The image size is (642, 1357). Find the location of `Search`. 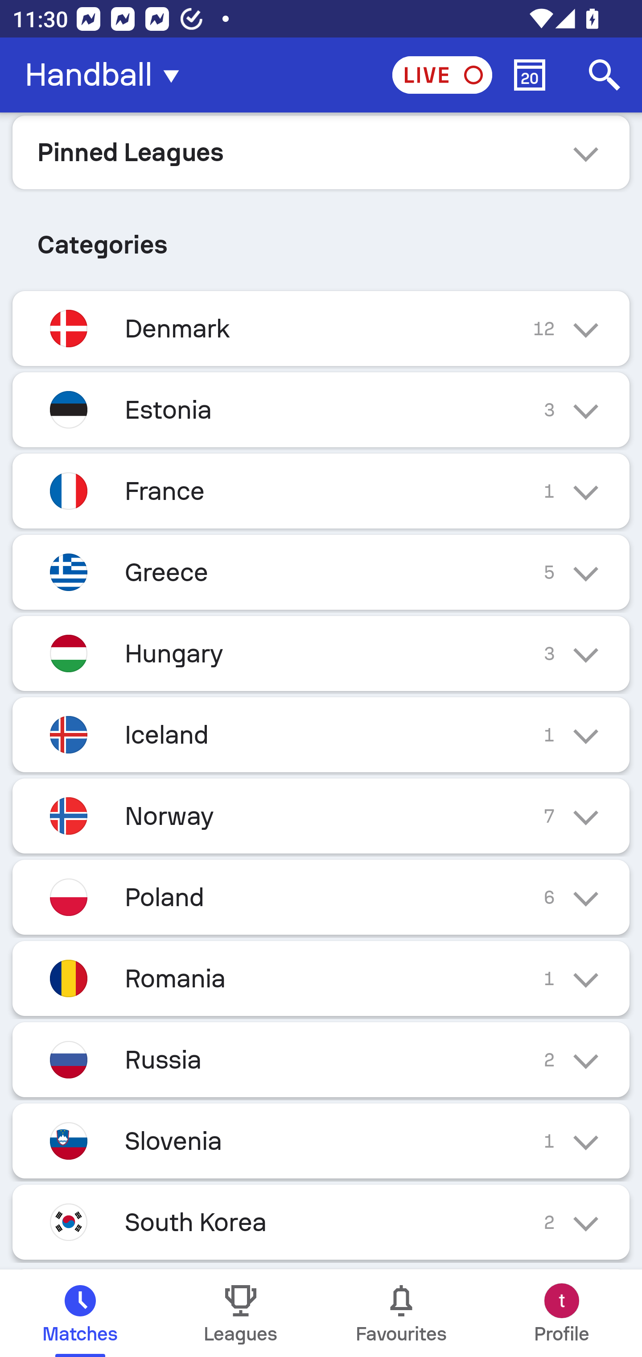

Search is located at coordinates (605, 75).